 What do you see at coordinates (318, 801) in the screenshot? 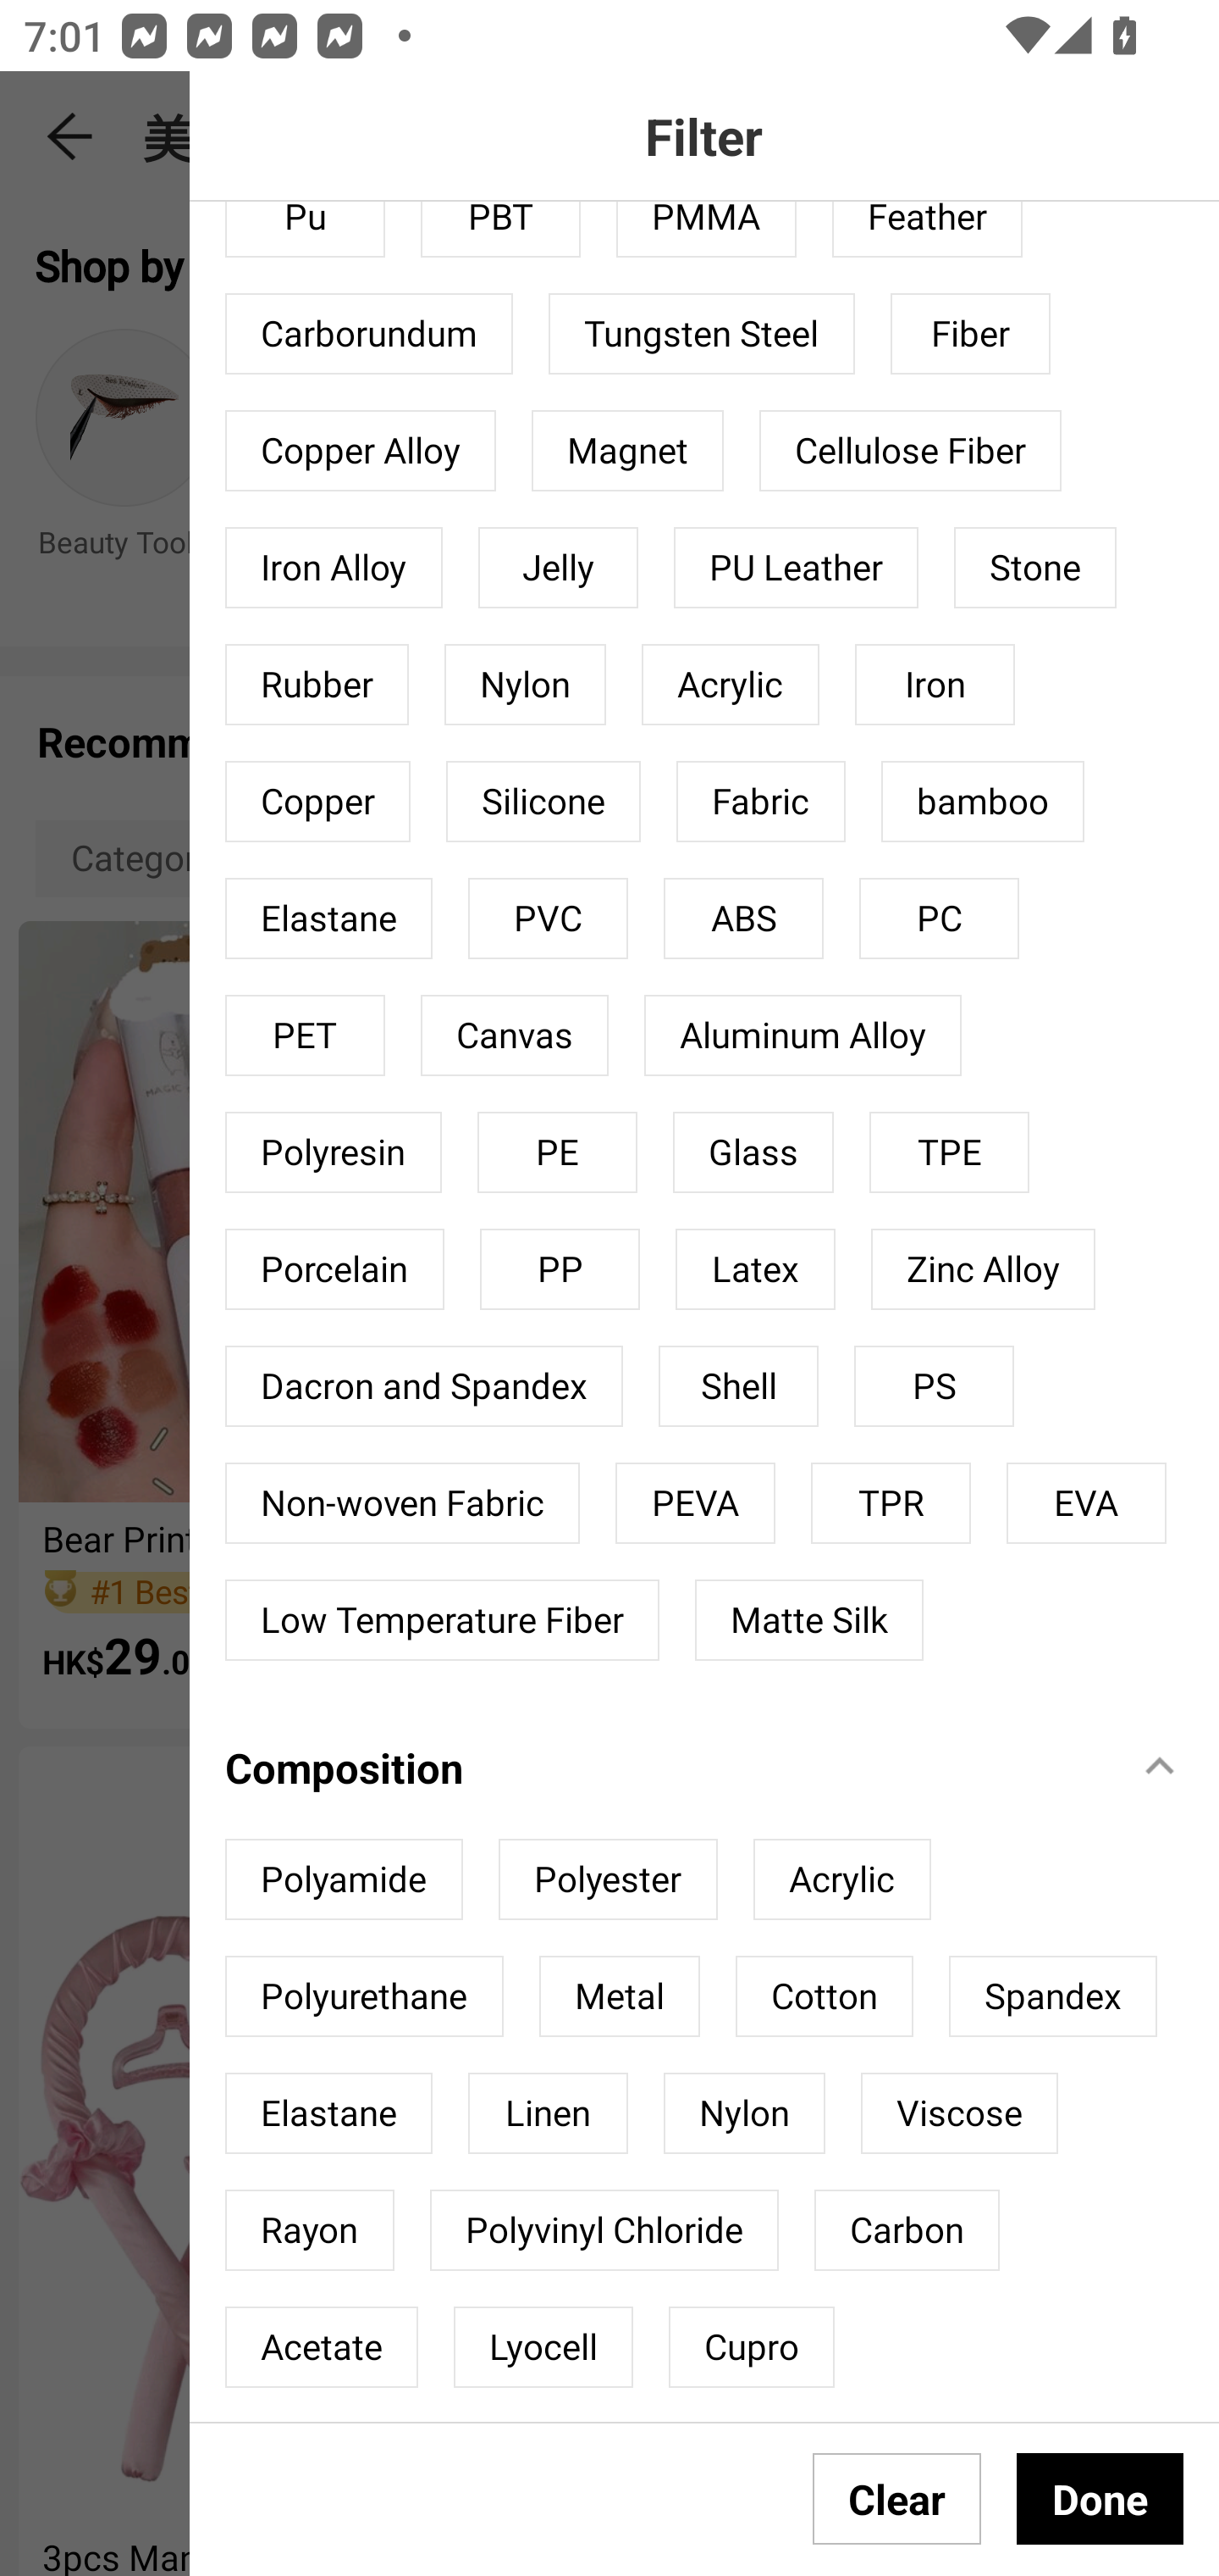
I see `Copper` at bounding box center [318, 801].